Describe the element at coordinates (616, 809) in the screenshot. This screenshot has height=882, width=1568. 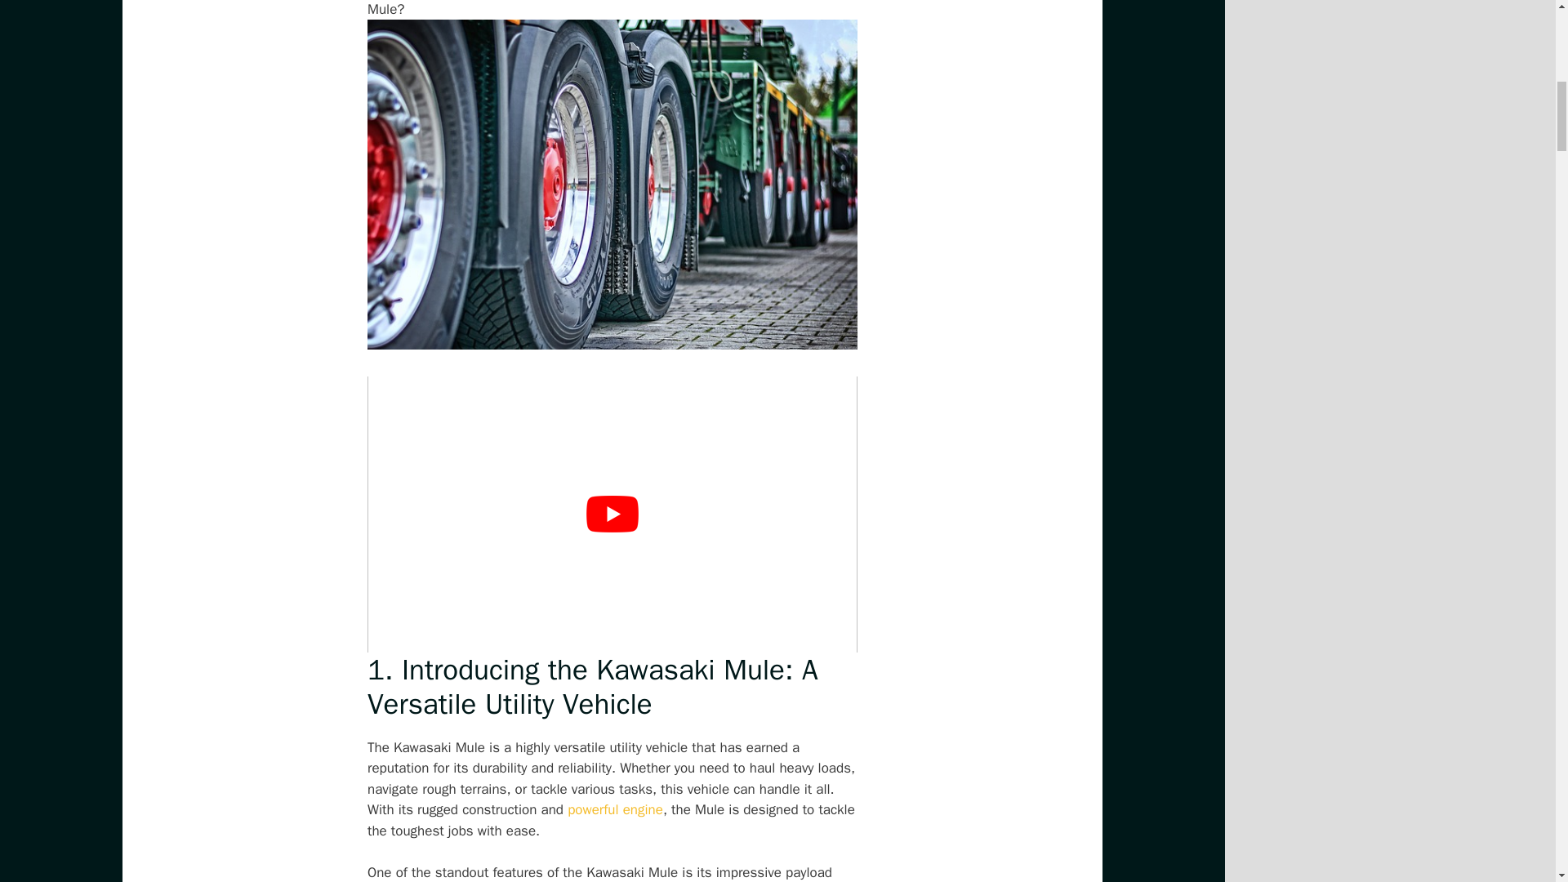
I see `Fuel Injection's History: When Kawasaki Started` at that location.